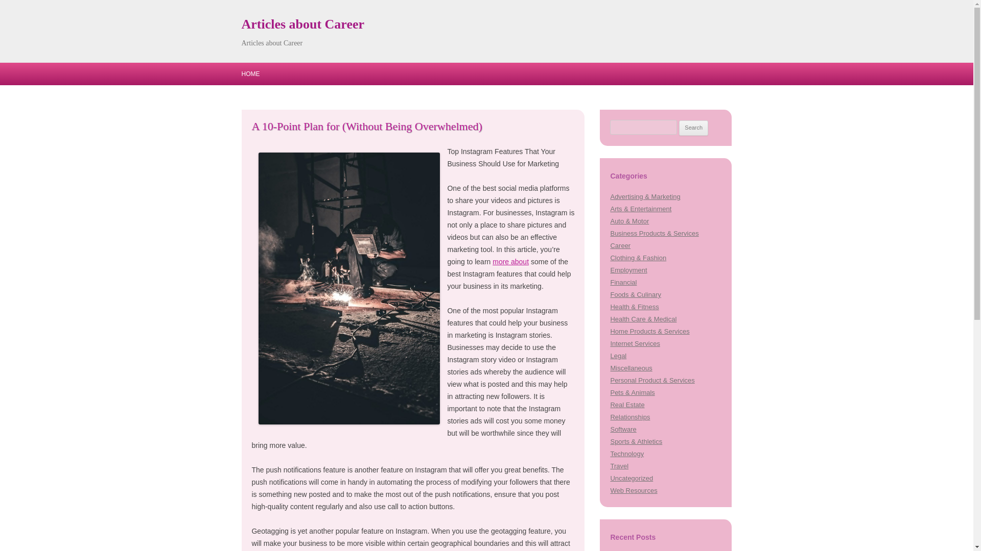 This screenshot has width=981, height=551. I want to click on Uncategorized, so click(632, 478).